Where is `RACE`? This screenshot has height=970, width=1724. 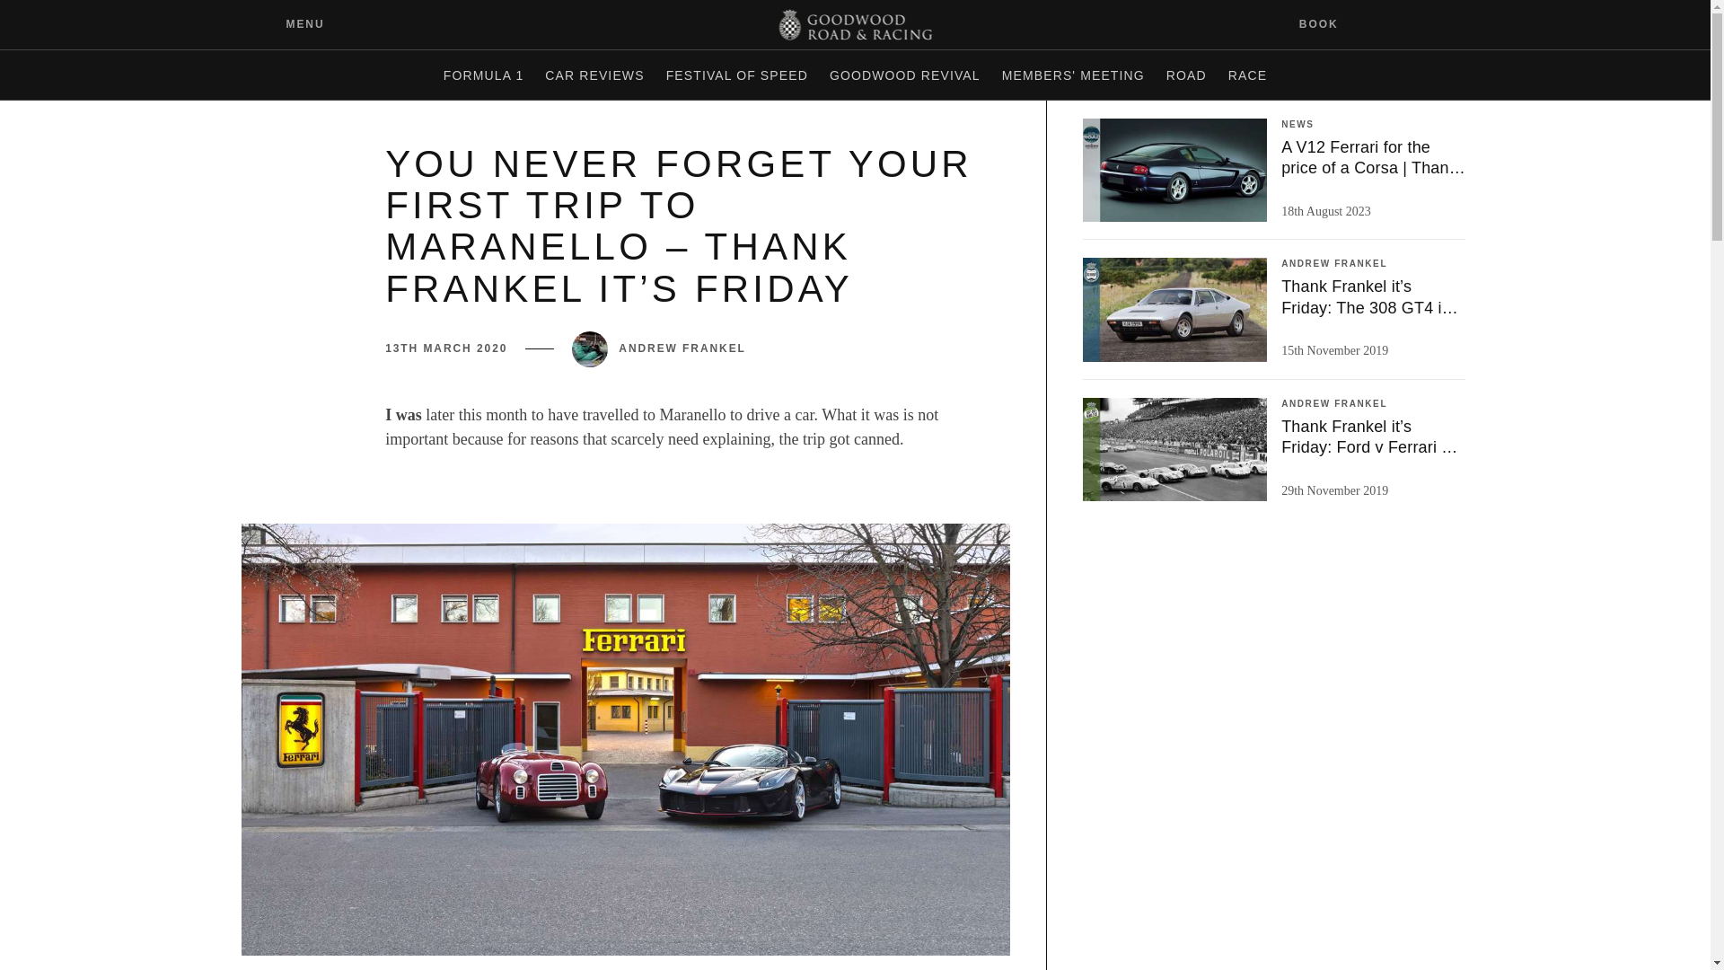 RACE is located at coordinates (1247, 75).